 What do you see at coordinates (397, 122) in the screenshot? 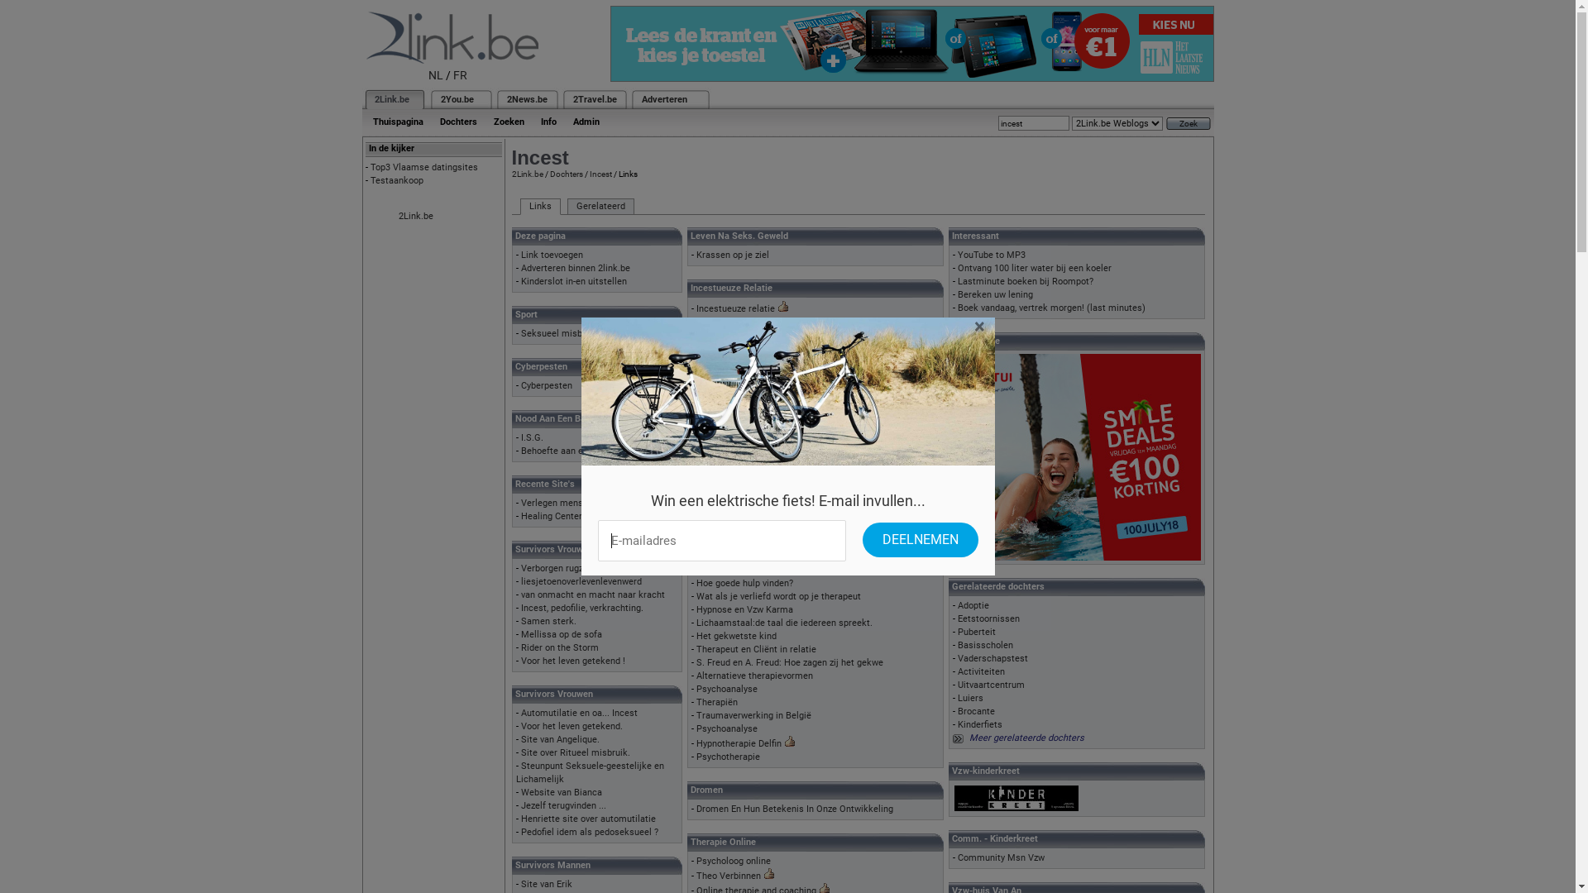
I see `Thuispagina` at bounding box center [397, 122].